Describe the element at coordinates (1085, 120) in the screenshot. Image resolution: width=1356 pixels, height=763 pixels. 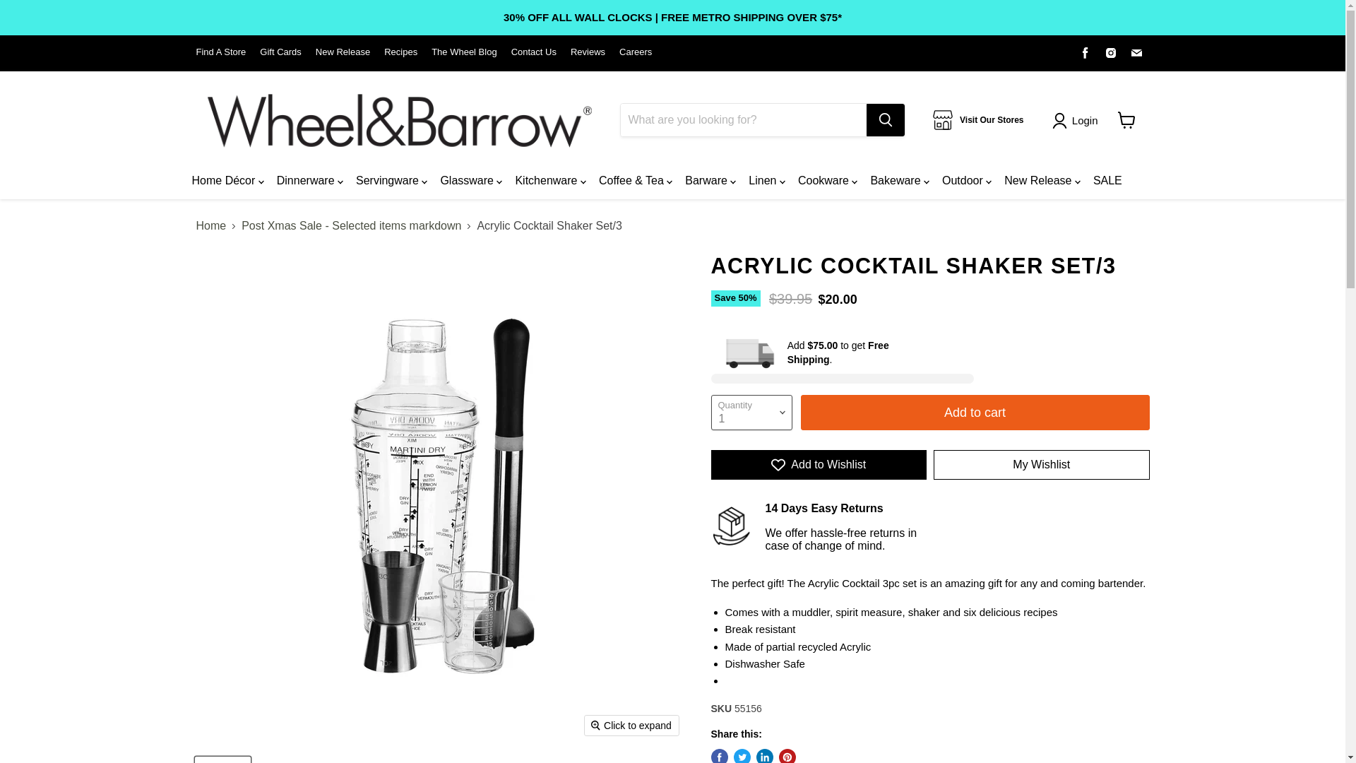
I see `Login` at that location.